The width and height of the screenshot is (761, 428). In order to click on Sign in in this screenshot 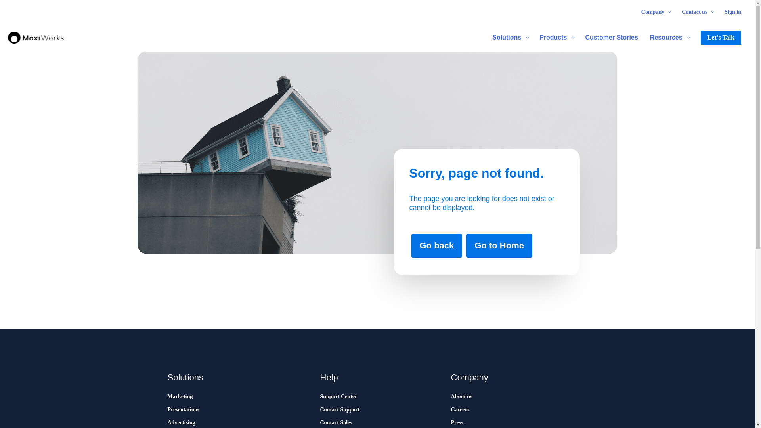, I will do `click(732, 12)`.